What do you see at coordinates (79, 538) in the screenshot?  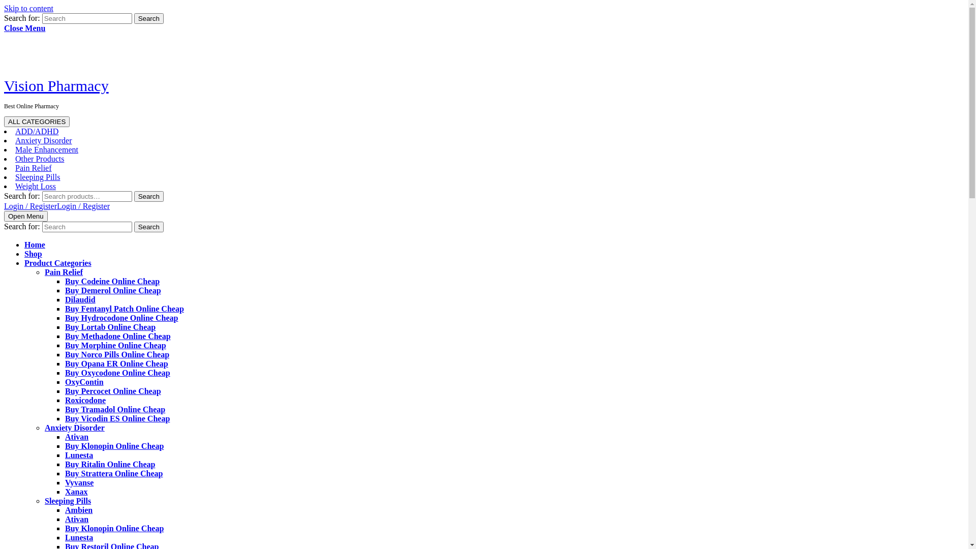 I see `Lunesta` at bounding box center [79, 538].